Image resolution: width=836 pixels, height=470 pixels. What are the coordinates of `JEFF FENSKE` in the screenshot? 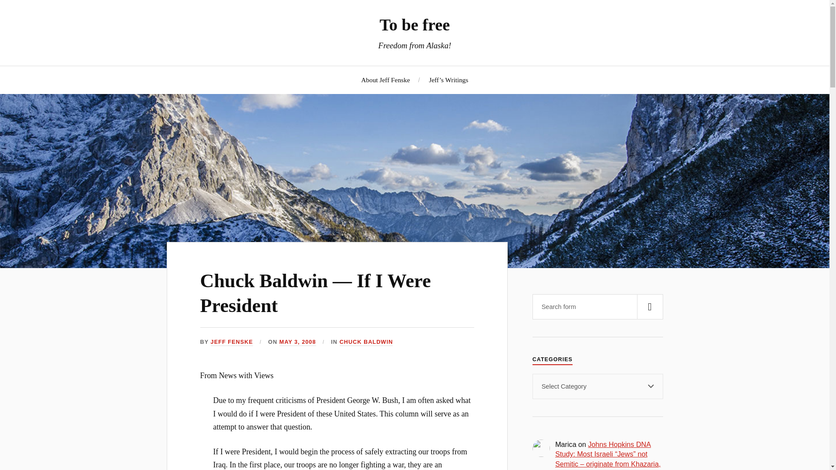 It's located at (232, 342).